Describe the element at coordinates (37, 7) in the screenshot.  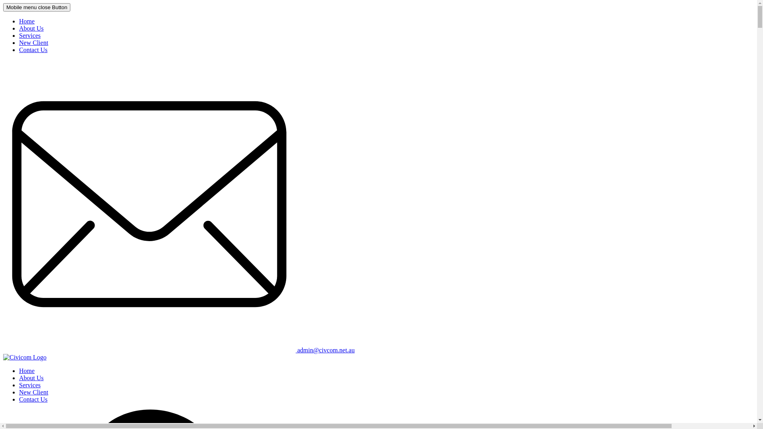
I see `Mobile menu close Button` at that location.